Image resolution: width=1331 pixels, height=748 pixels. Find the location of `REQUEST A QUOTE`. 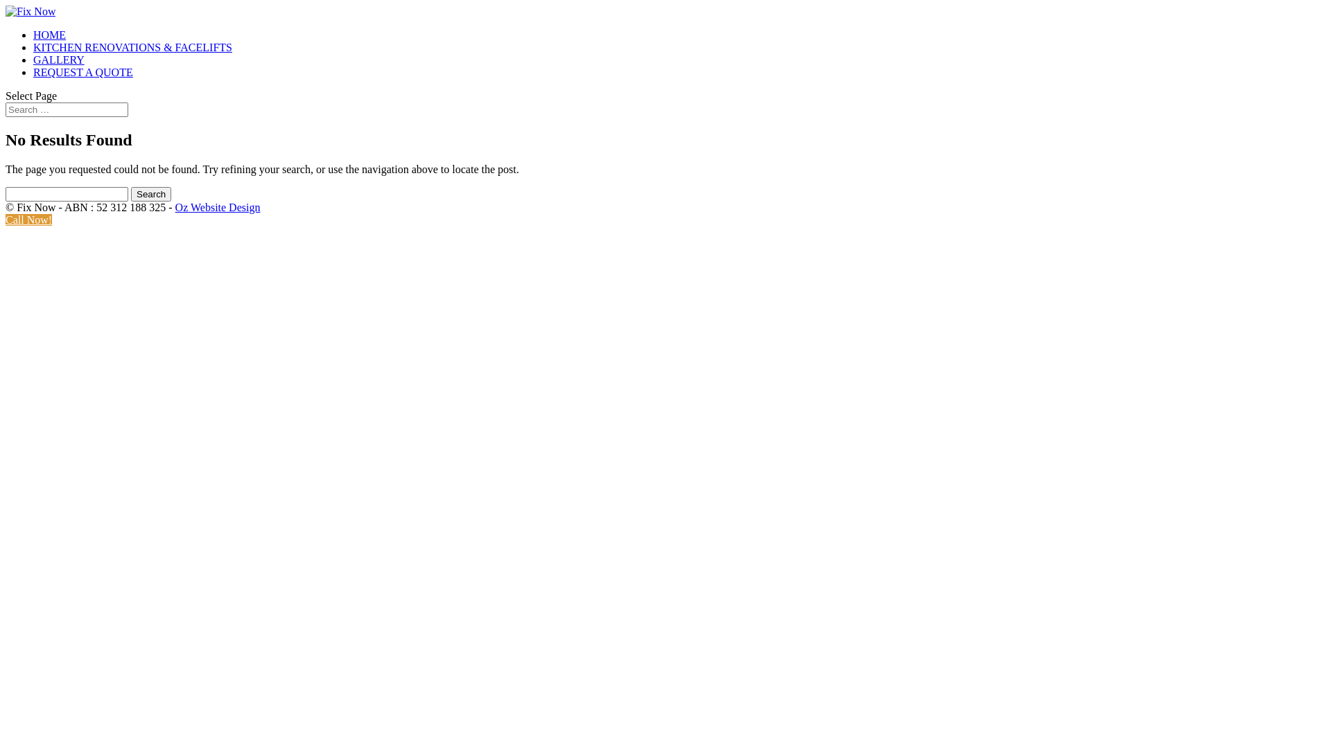

REQUEST A QUOTE is located at coordinates (83, 72).